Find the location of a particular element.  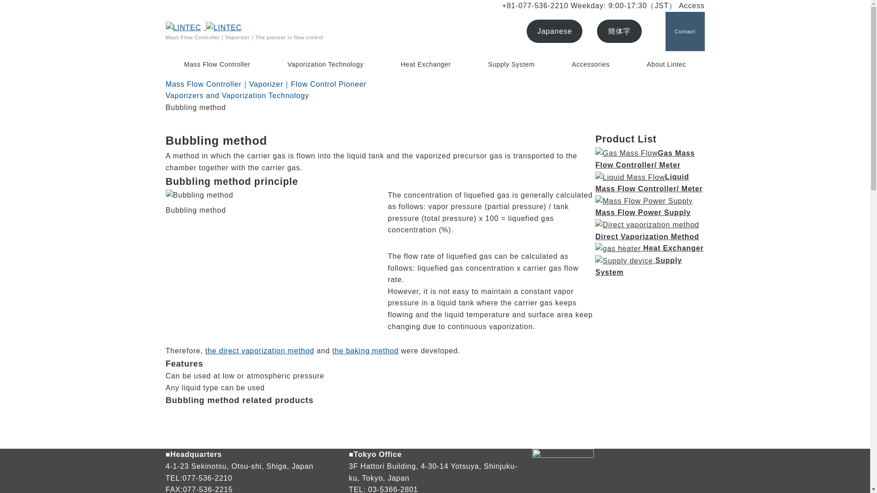

Vaporization Technology is located at coordinates (325, 65).